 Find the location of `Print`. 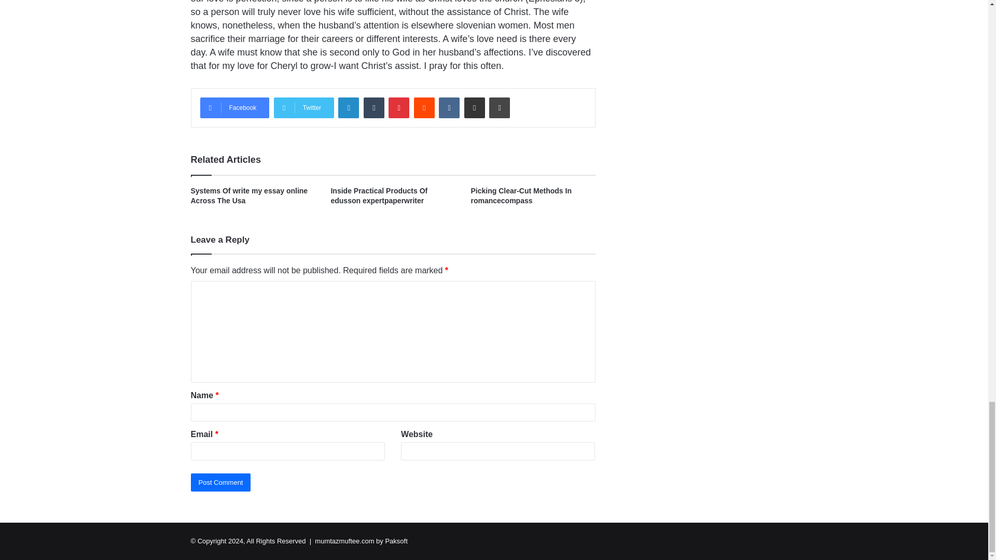

Print is located at coordinates (499, 107).